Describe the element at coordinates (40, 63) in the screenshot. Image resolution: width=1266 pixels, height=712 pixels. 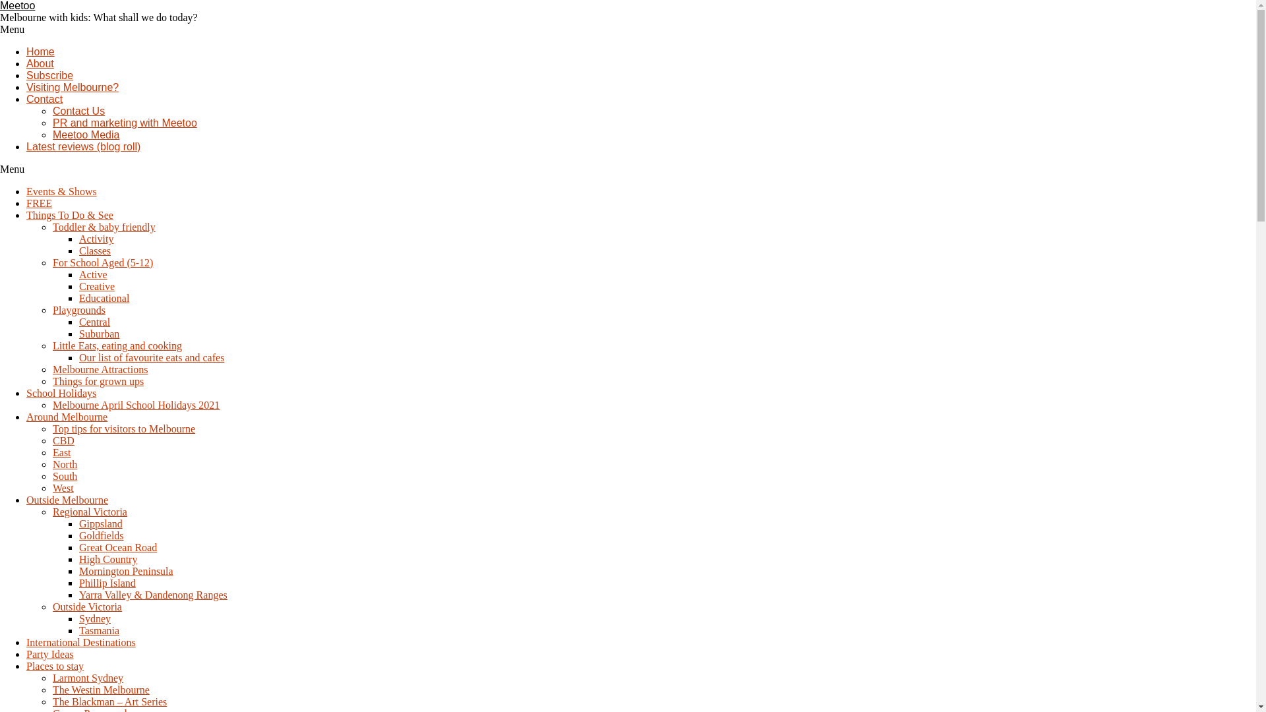
I see `About` at that location.